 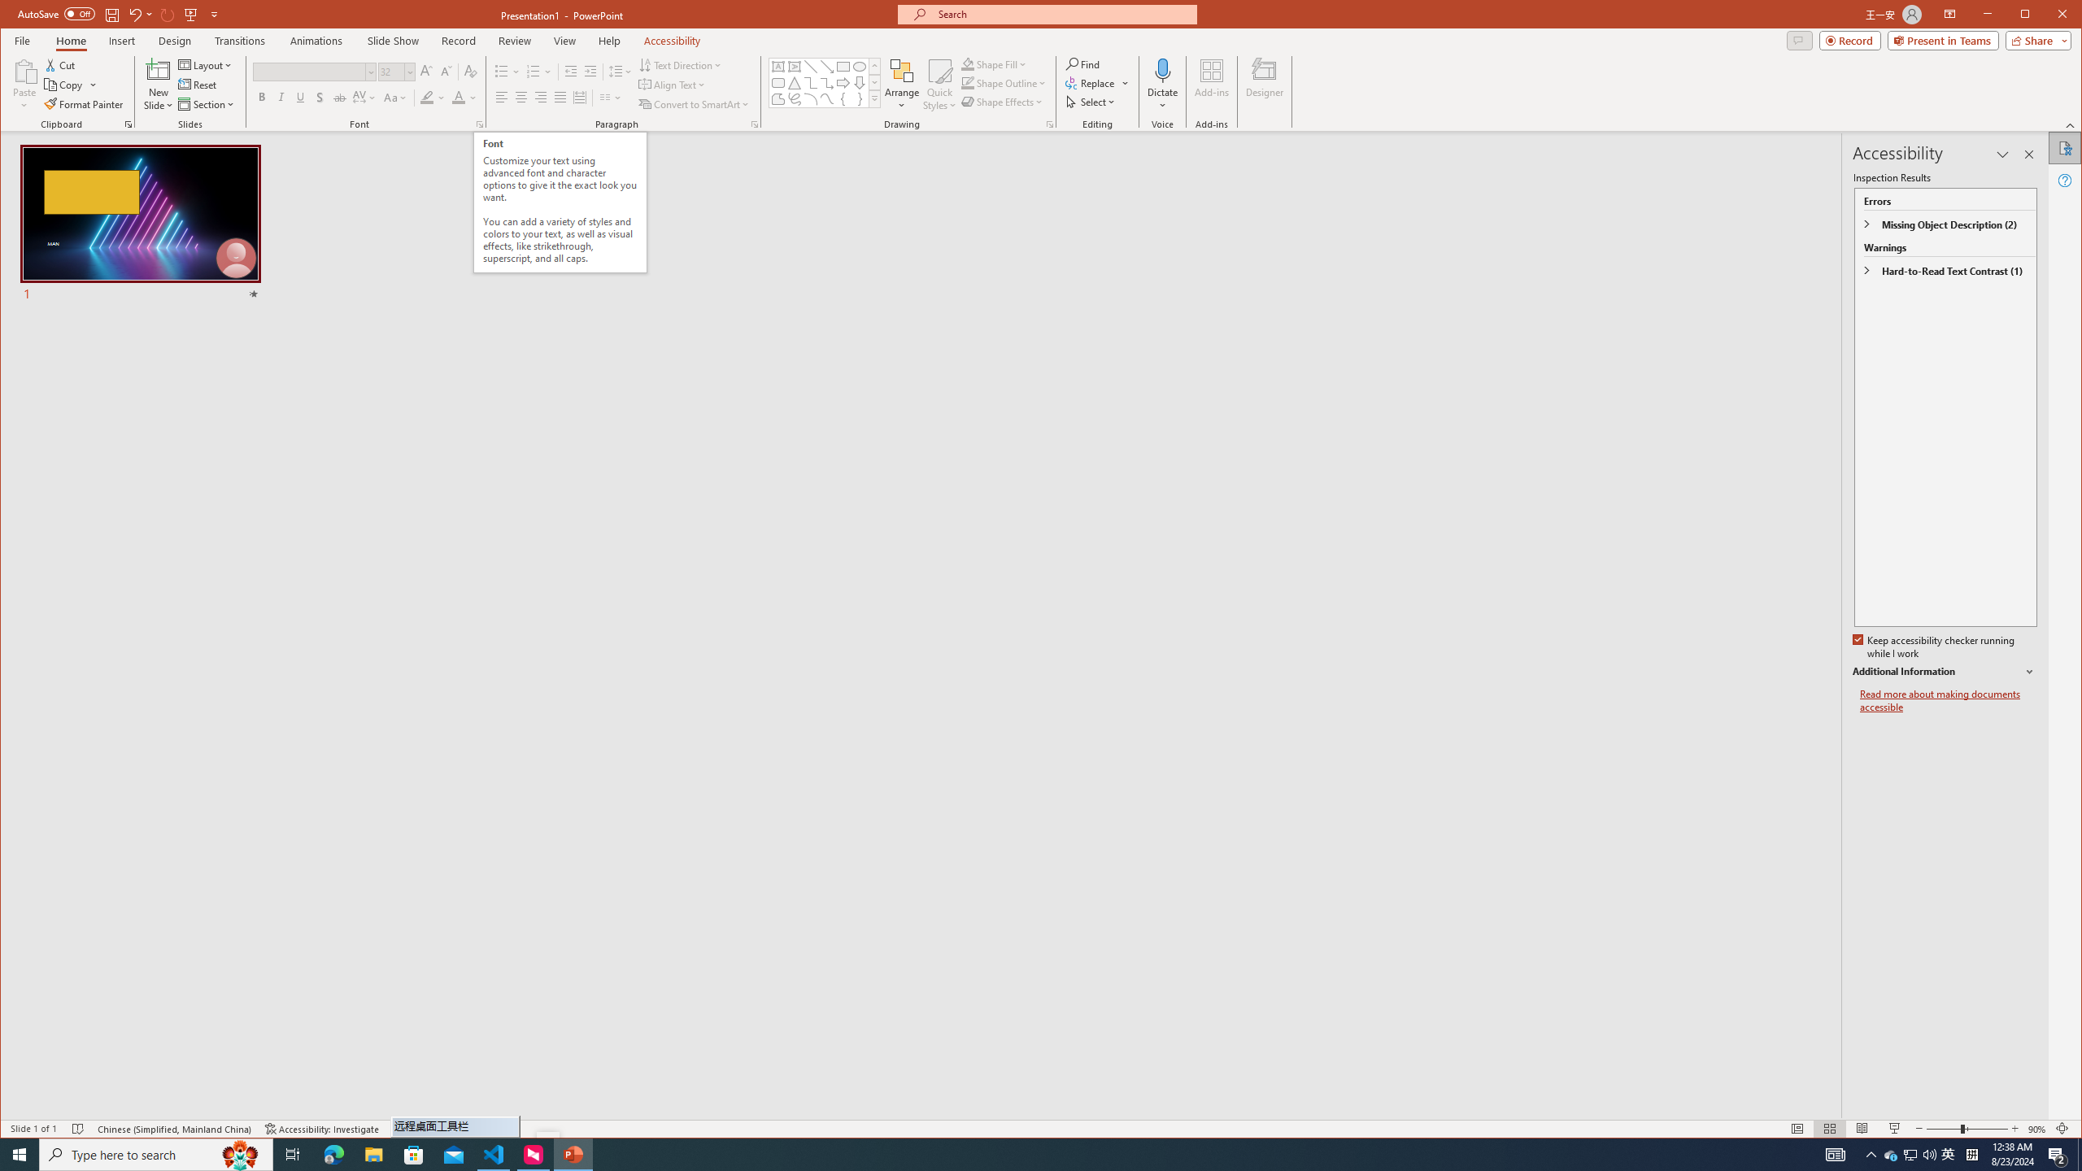 What do you see at coordinates (1002, 1155) in the screenshot?
I see `Running applications` at bounding box center [1002, 1155].